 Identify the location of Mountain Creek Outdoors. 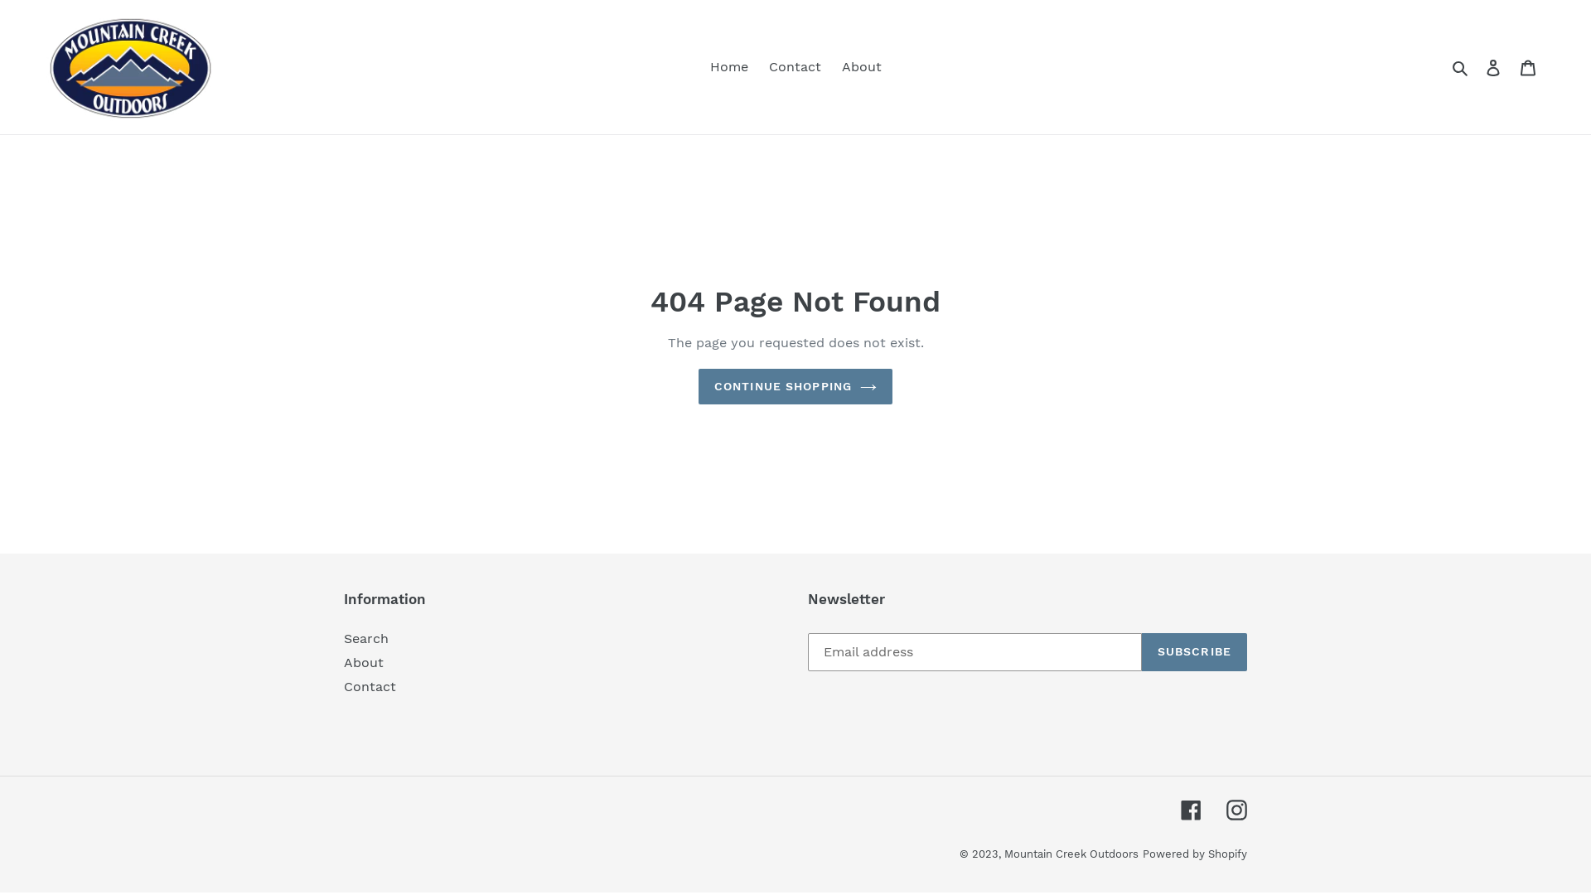
(1071, 854).